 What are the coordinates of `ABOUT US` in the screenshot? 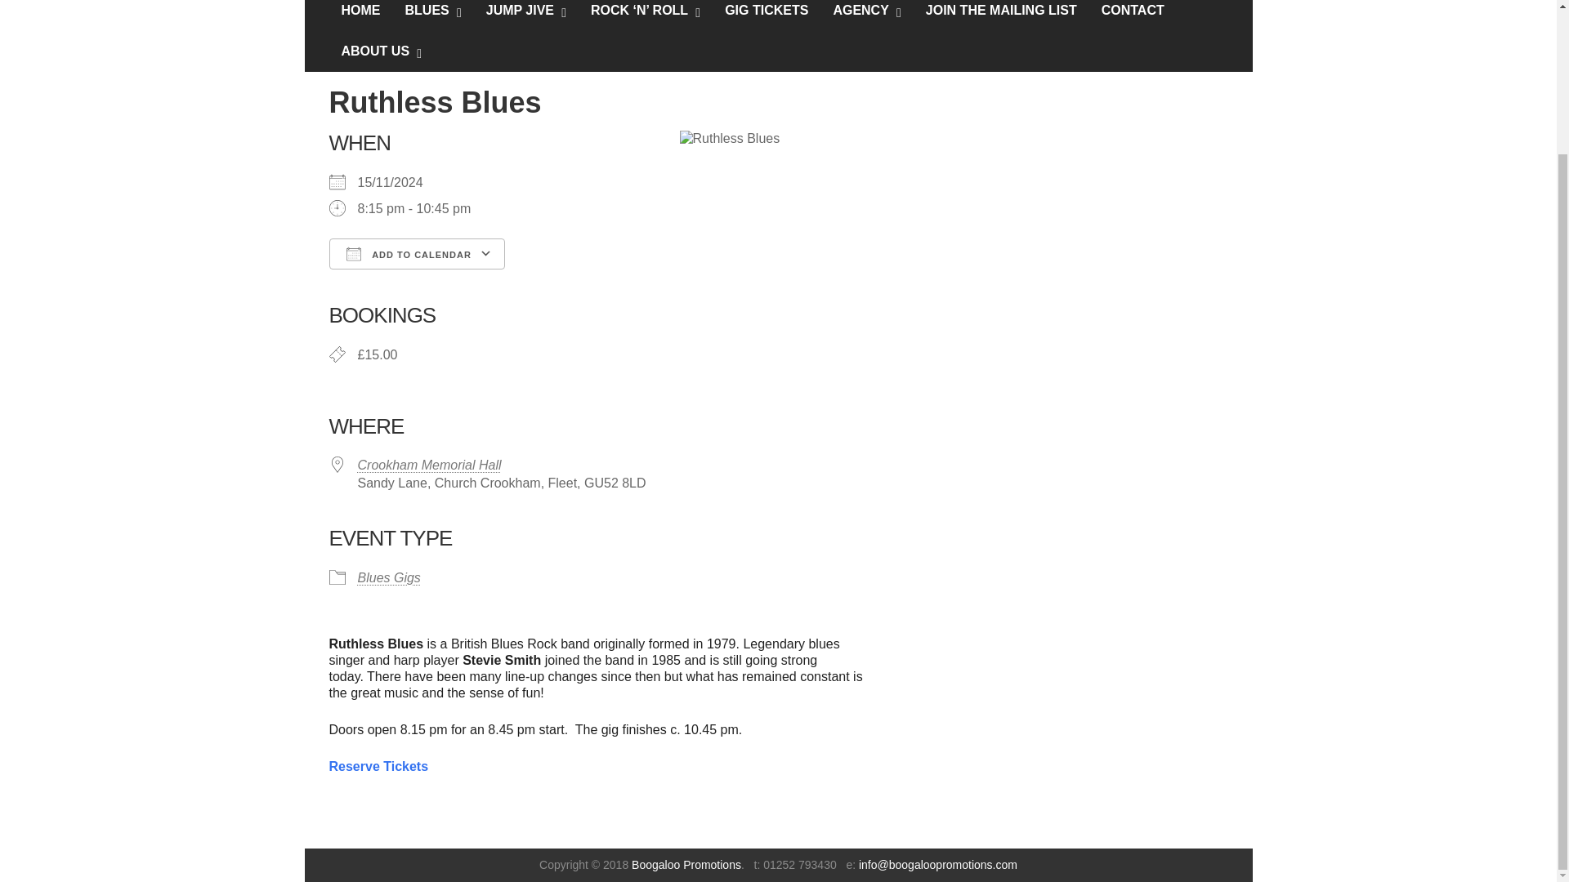 It's located at (376, 51).